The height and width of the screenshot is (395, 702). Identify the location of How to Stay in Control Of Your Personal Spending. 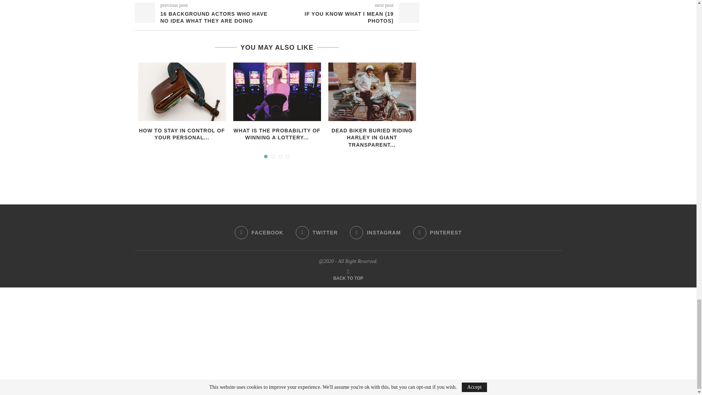
(182, 91).